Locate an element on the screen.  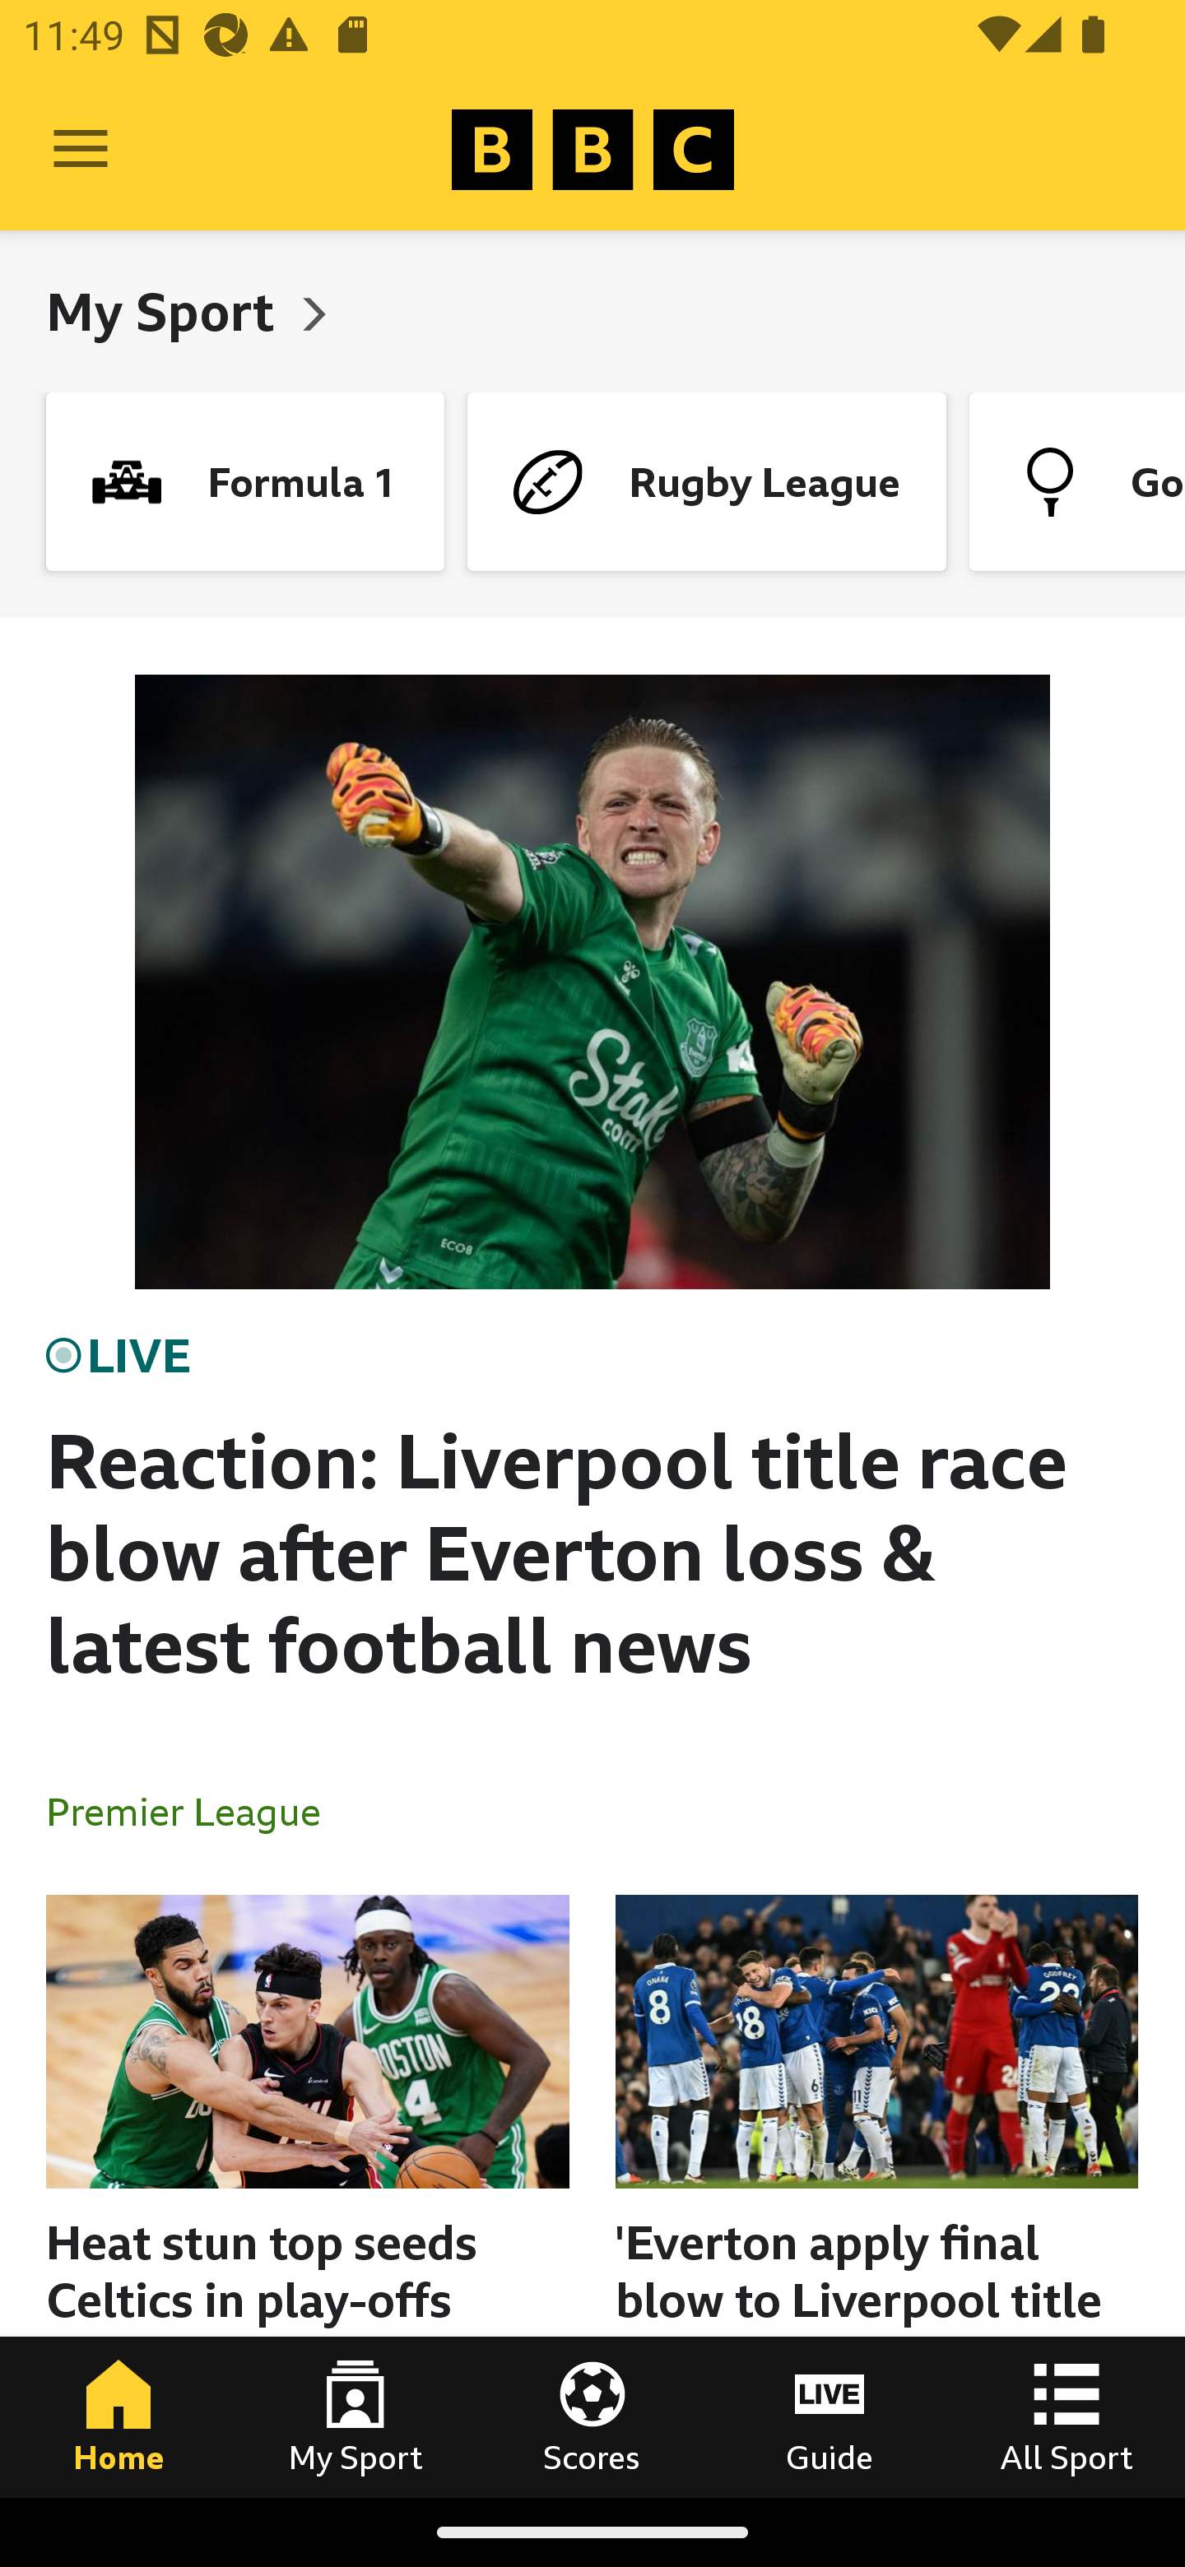
My Sport is located at coordinates (355, 2416).